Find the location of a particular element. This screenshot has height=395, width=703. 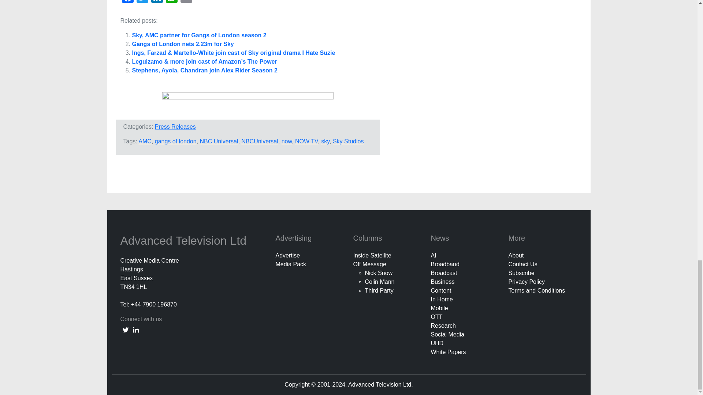

Facebook is located at coordinates (127, 2).